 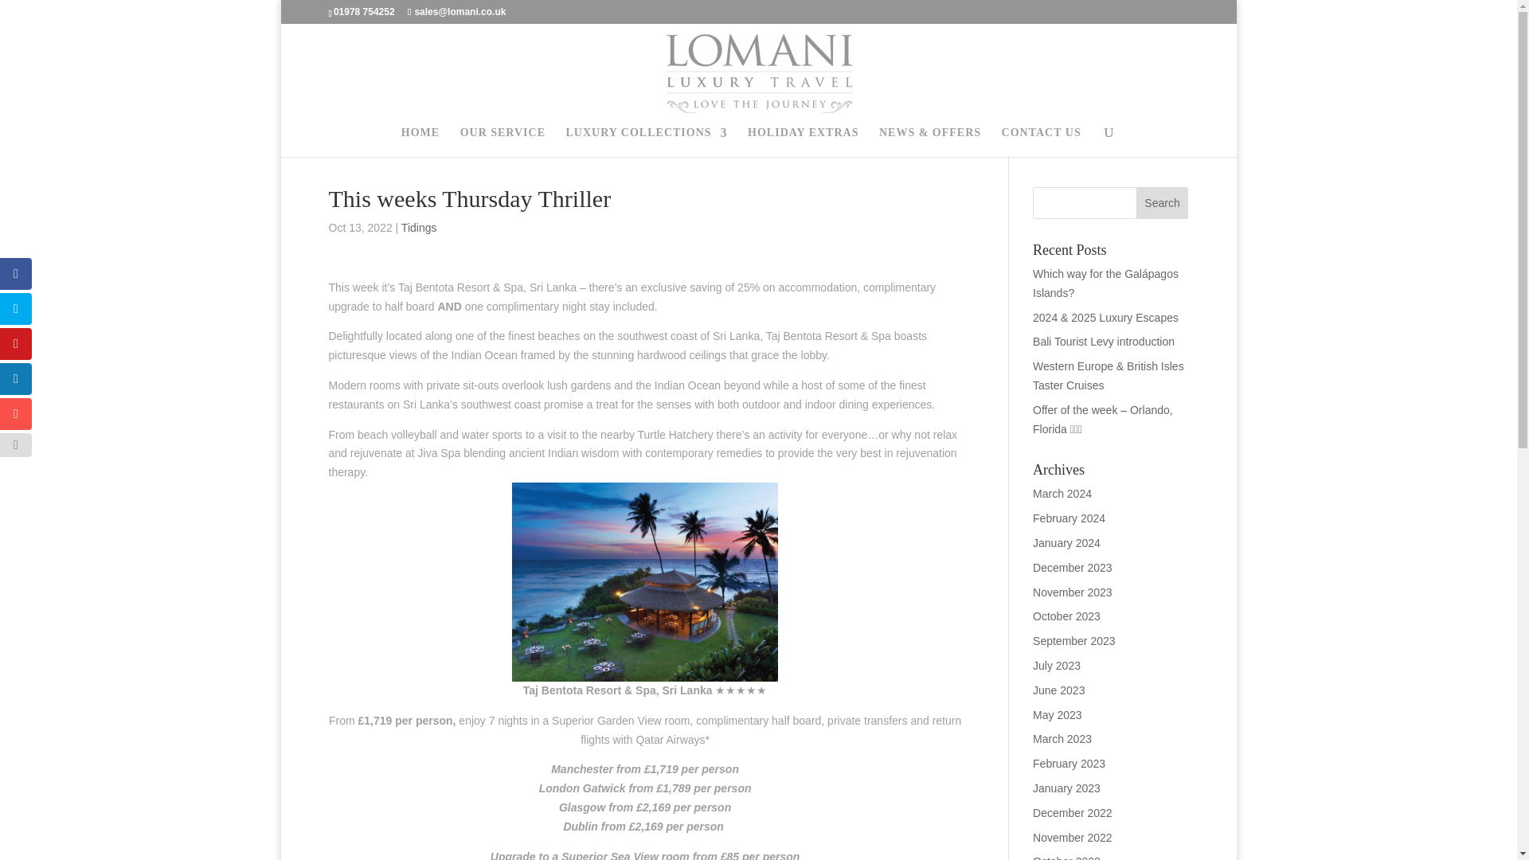 What do you see at coordinates (1067, 616) in the screenshot?
I see `October 2023` at bounding box center [1067, 616].